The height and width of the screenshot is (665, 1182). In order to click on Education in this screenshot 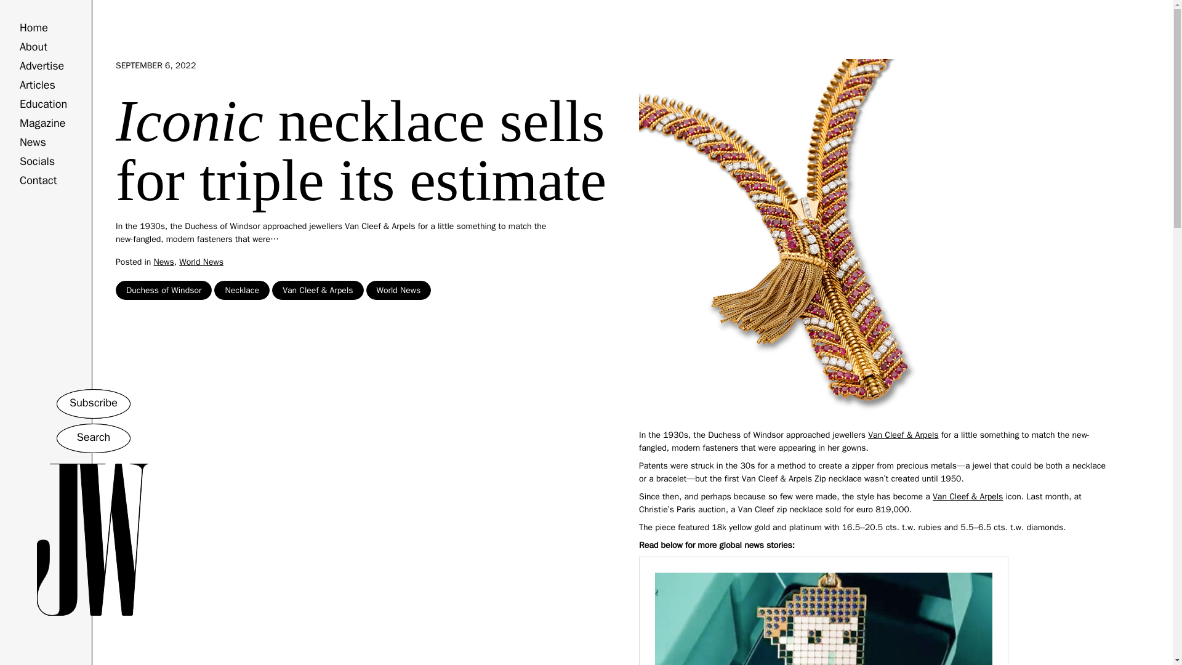, I will do `click(43, 103)`.